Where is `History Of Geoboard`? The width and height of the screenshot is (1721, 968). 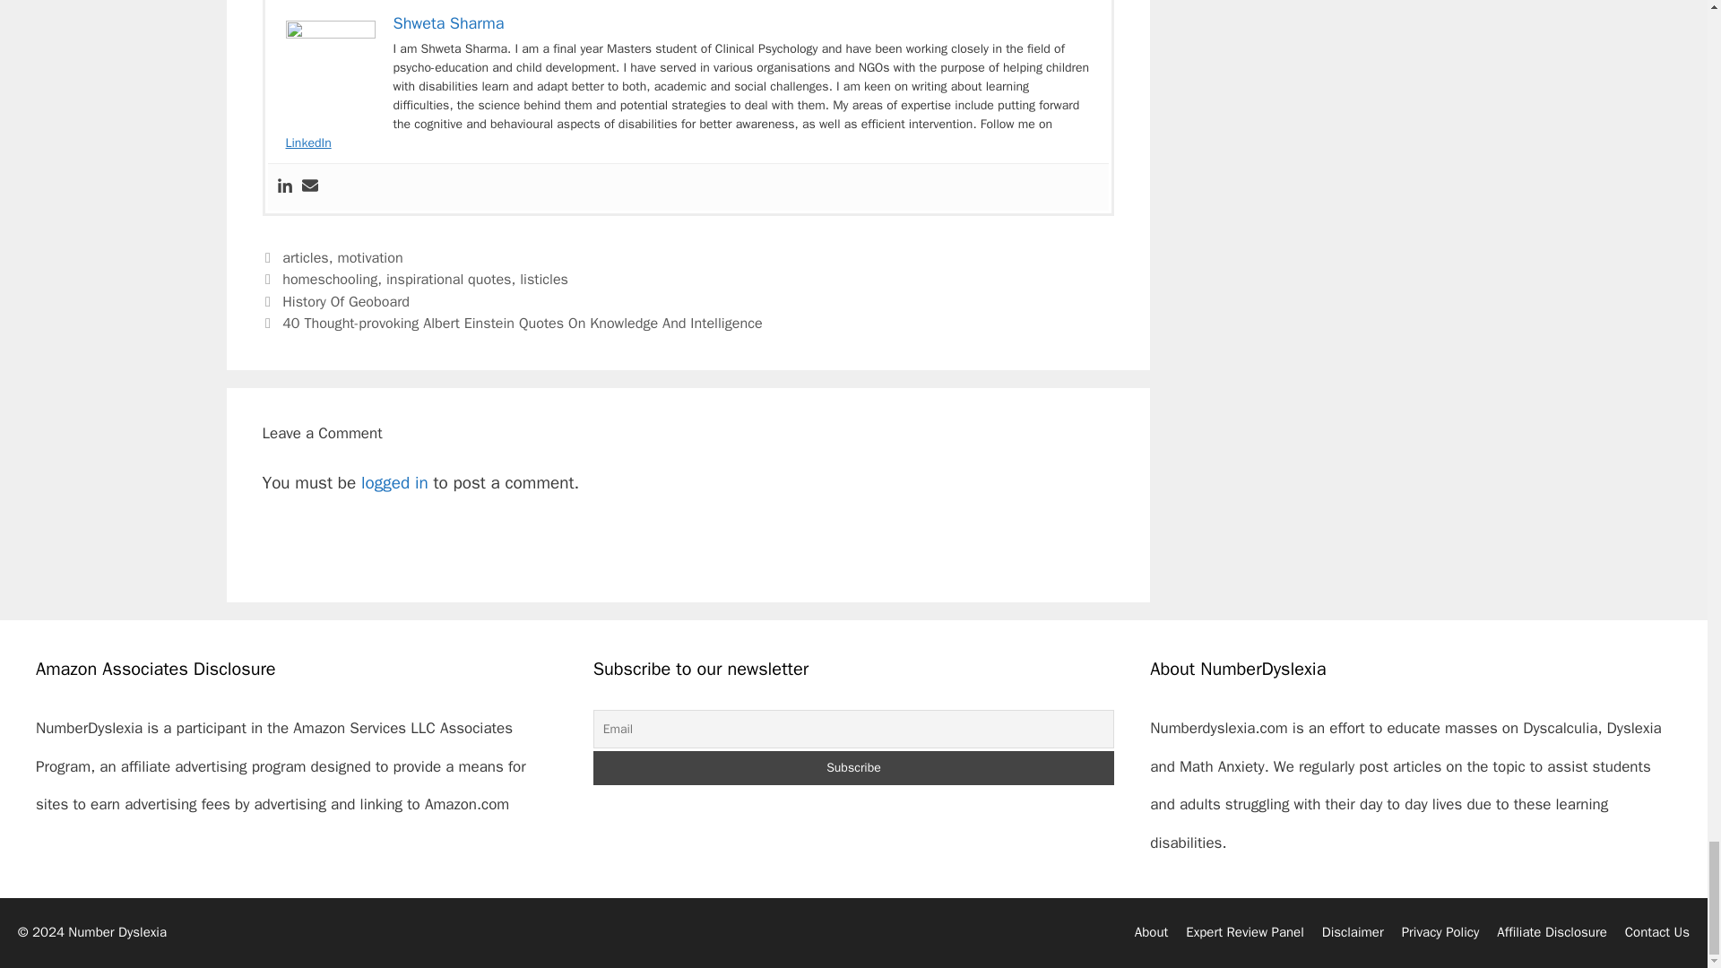
History Of Geoboard is located at coordinates (345, 301).